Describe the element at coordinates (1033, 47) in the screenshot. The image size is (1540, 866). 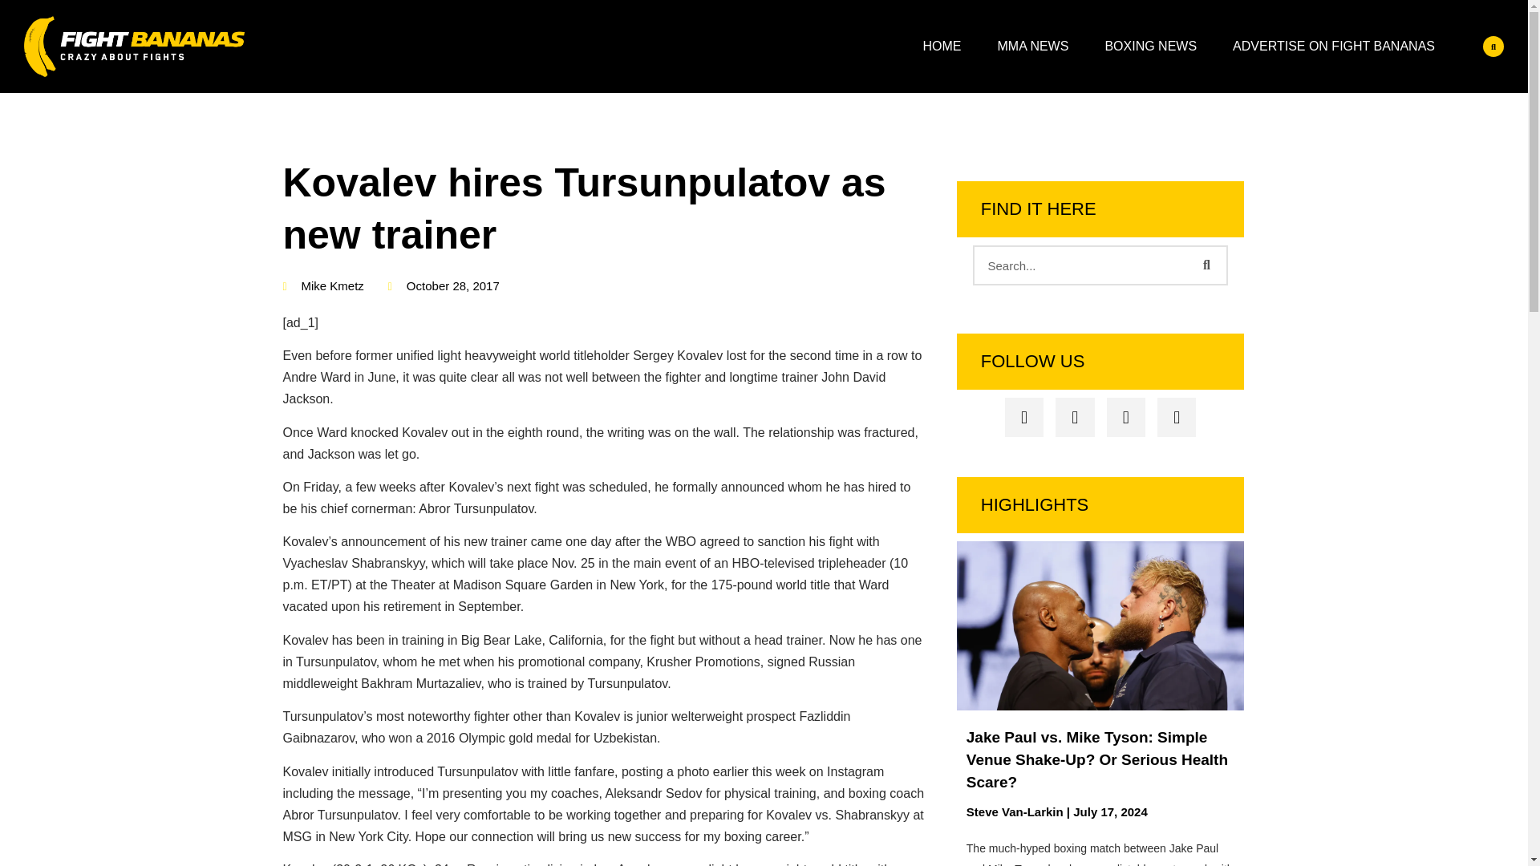
I see `MMA NEWS` at that location.